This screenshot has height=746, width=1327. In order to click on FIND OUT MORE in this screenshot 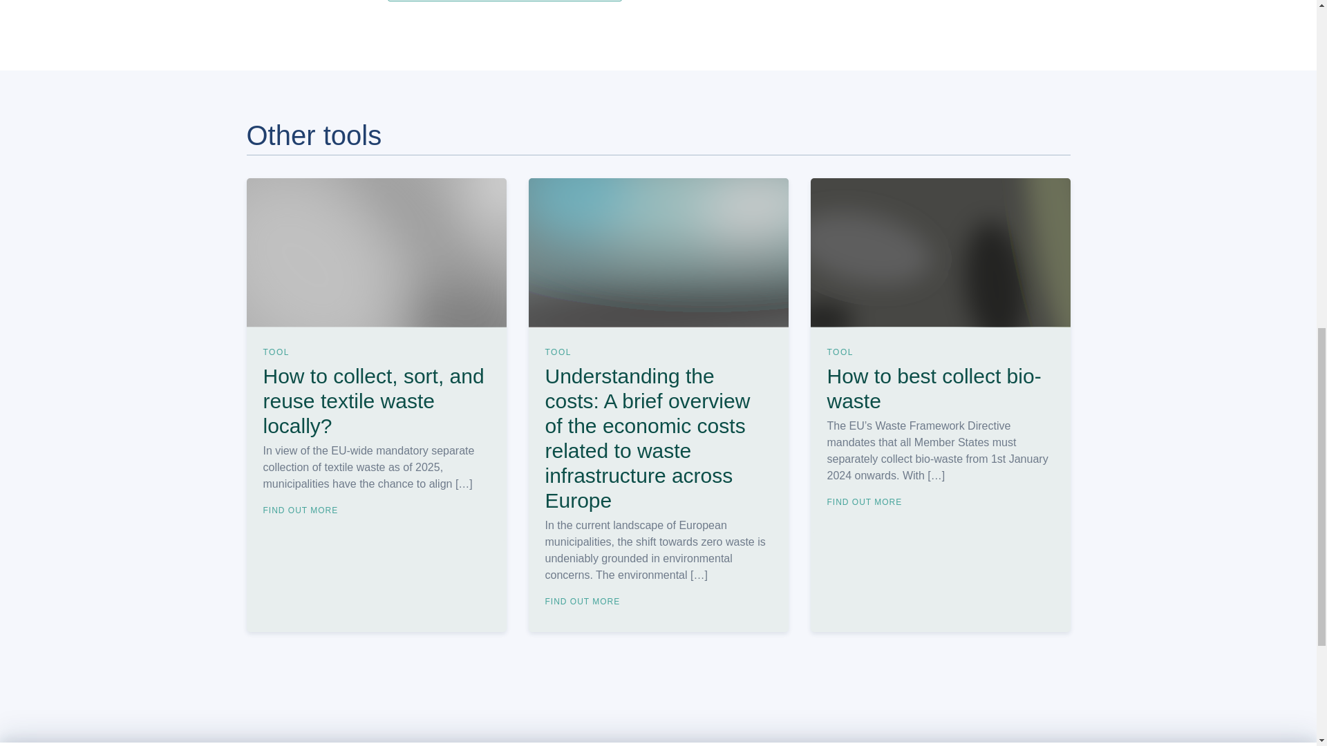, I will do `click(868, 502)`.